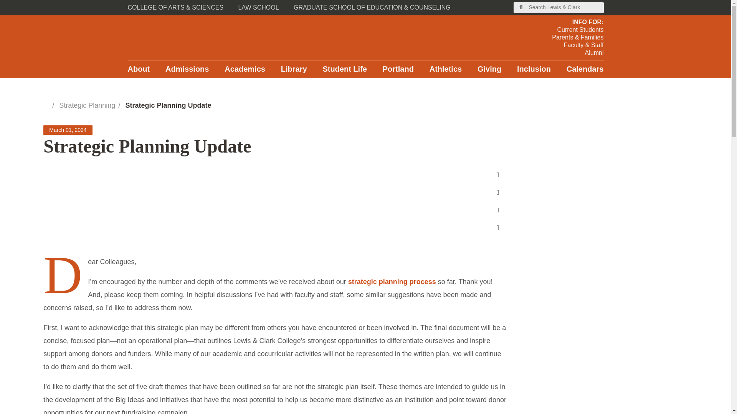 Image resolution: width=737 pixels, height=414 pixels. I want to click on Submit Search, so click(521, 8).